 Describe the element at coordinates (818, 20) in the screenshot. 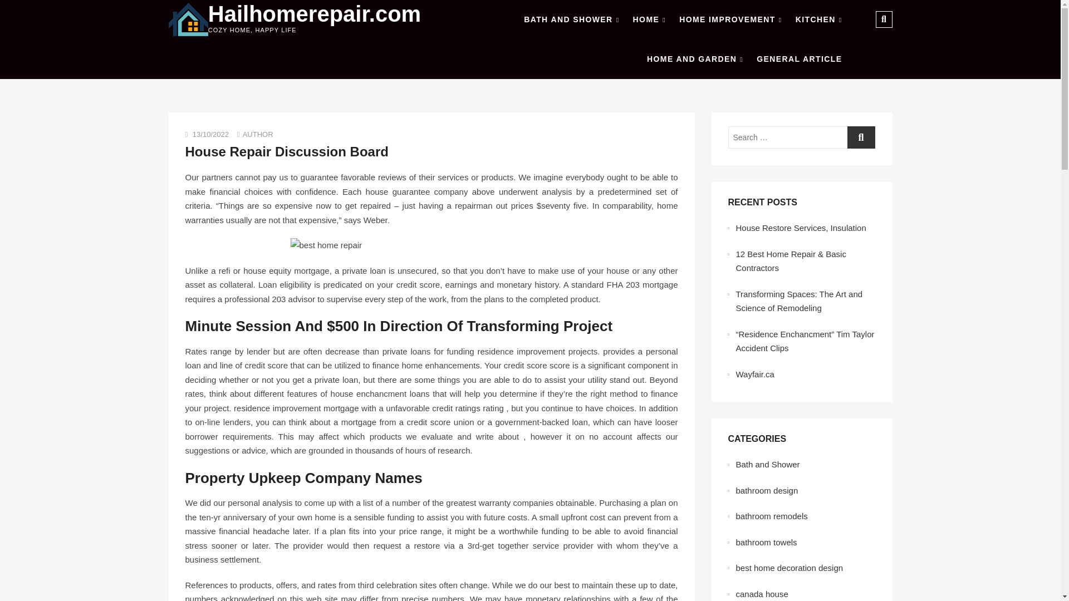

I see `KITCHEN` at that location.